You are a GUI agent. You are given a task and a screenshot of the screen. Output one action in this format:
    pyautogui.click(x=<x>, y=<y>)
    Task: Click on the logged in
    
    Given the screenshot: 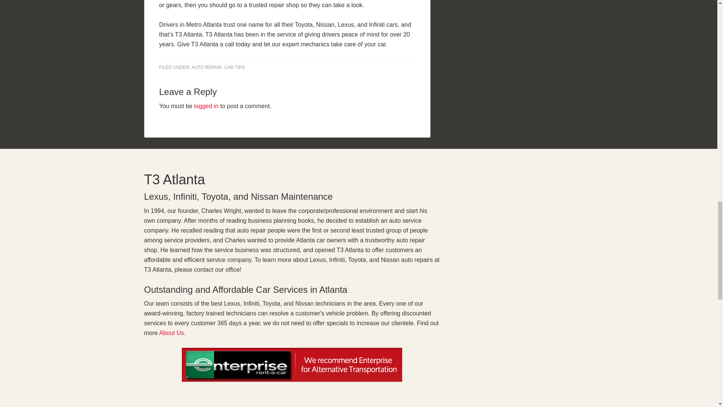 What is the action you would take?
    pyautogui.click(x=206, y=106)
    